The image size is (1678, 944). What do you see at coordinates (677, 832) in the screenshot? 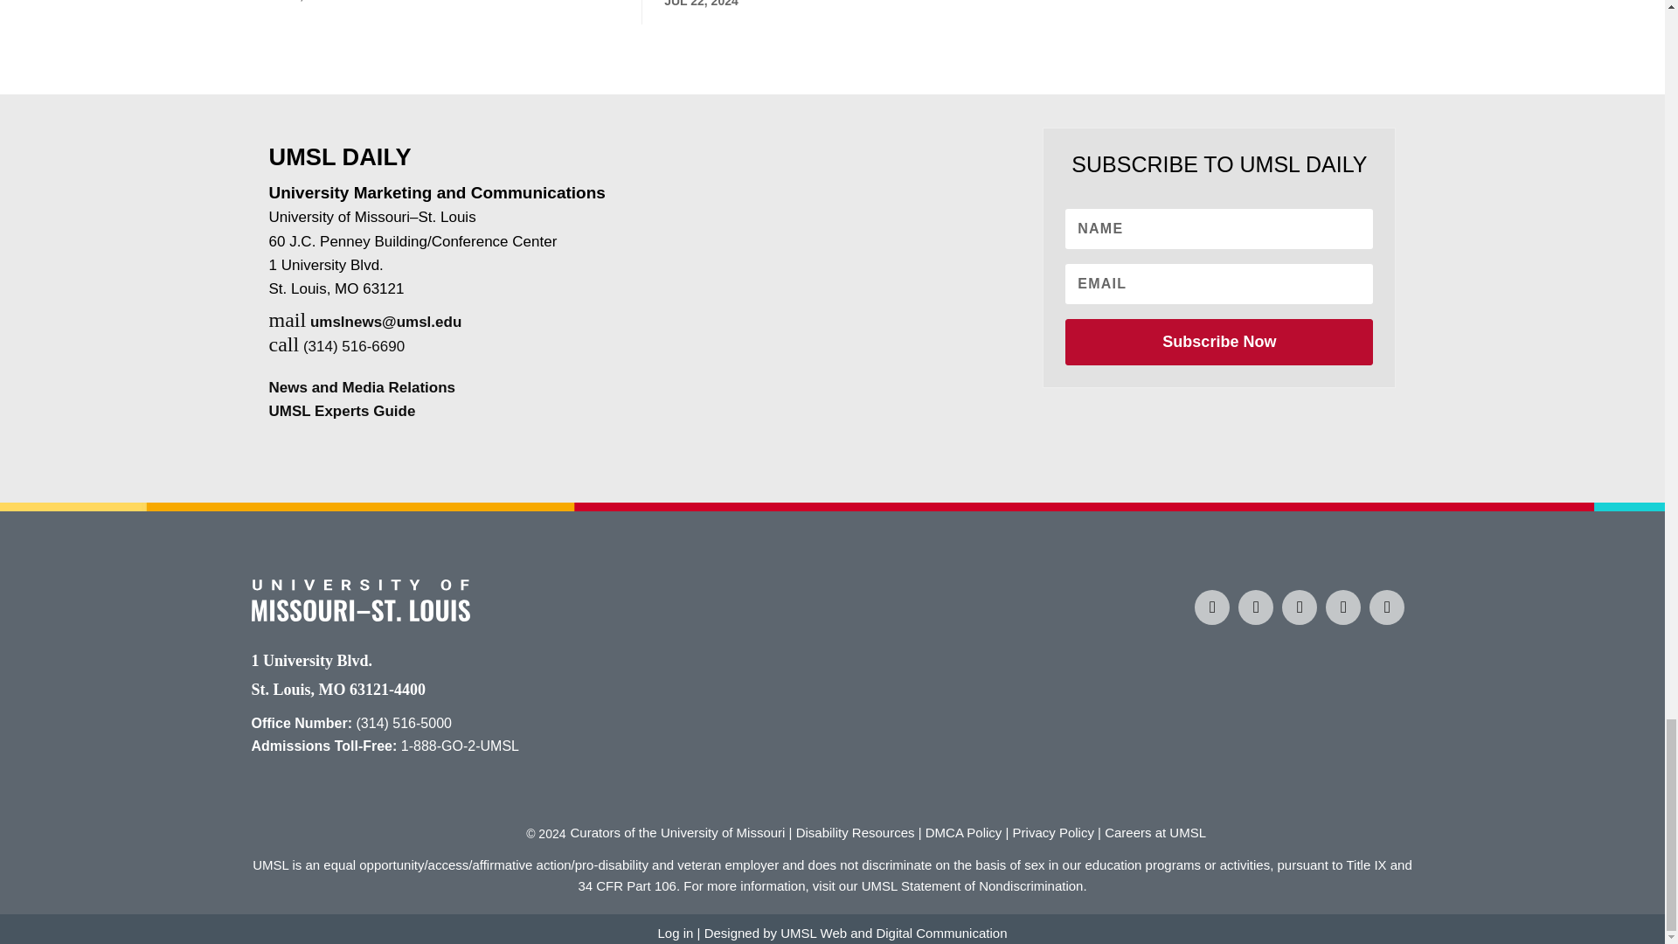
I see `Curators of the University of Missouri` at bounding box center [677, 832].